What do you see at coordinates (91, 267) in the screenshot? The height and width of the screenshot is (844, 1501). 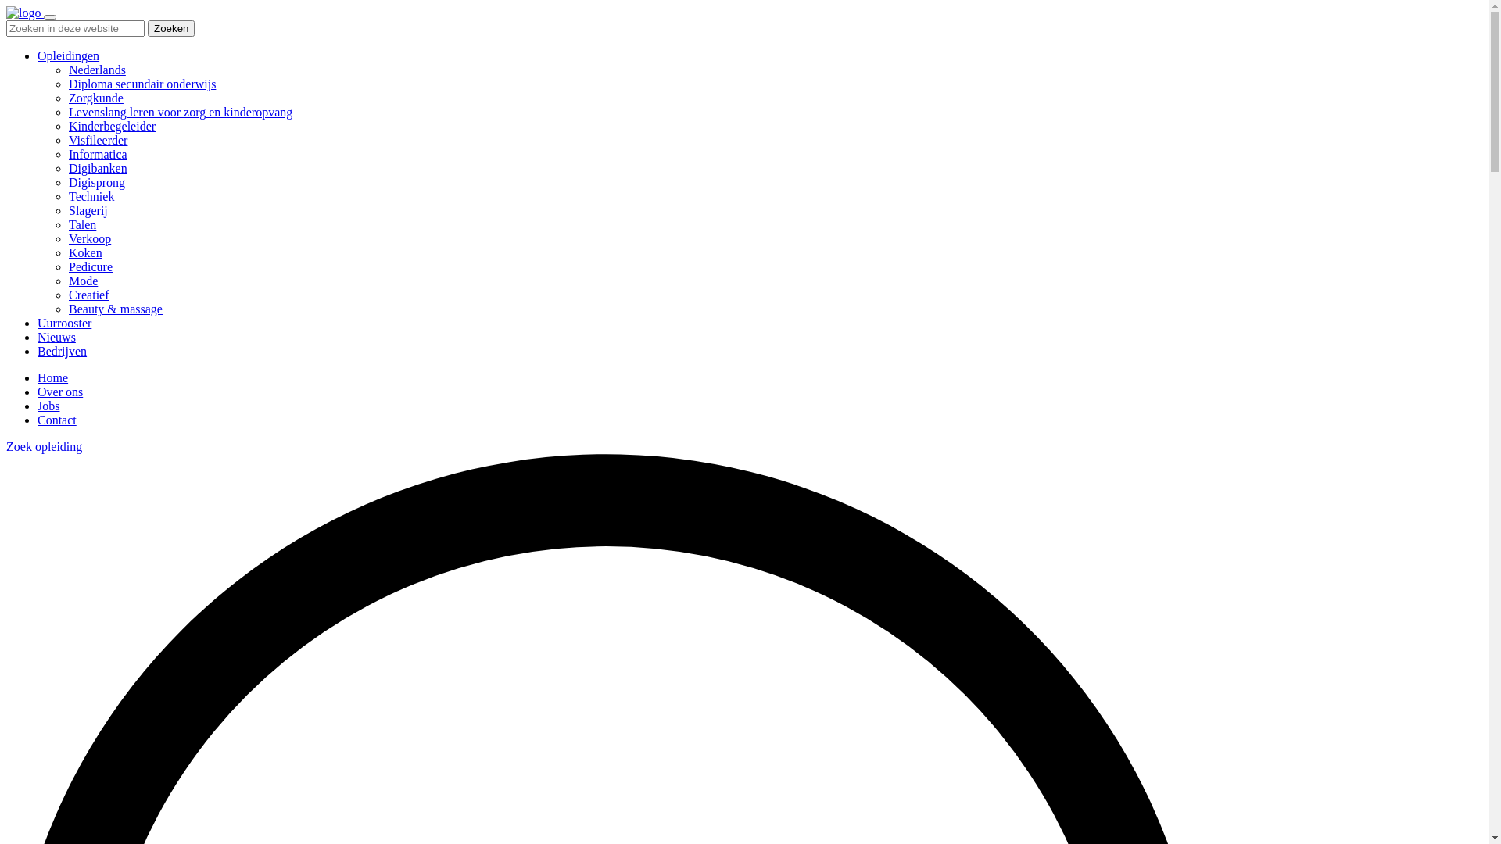 I see `Pedicure` at bounding box center [91, 267].